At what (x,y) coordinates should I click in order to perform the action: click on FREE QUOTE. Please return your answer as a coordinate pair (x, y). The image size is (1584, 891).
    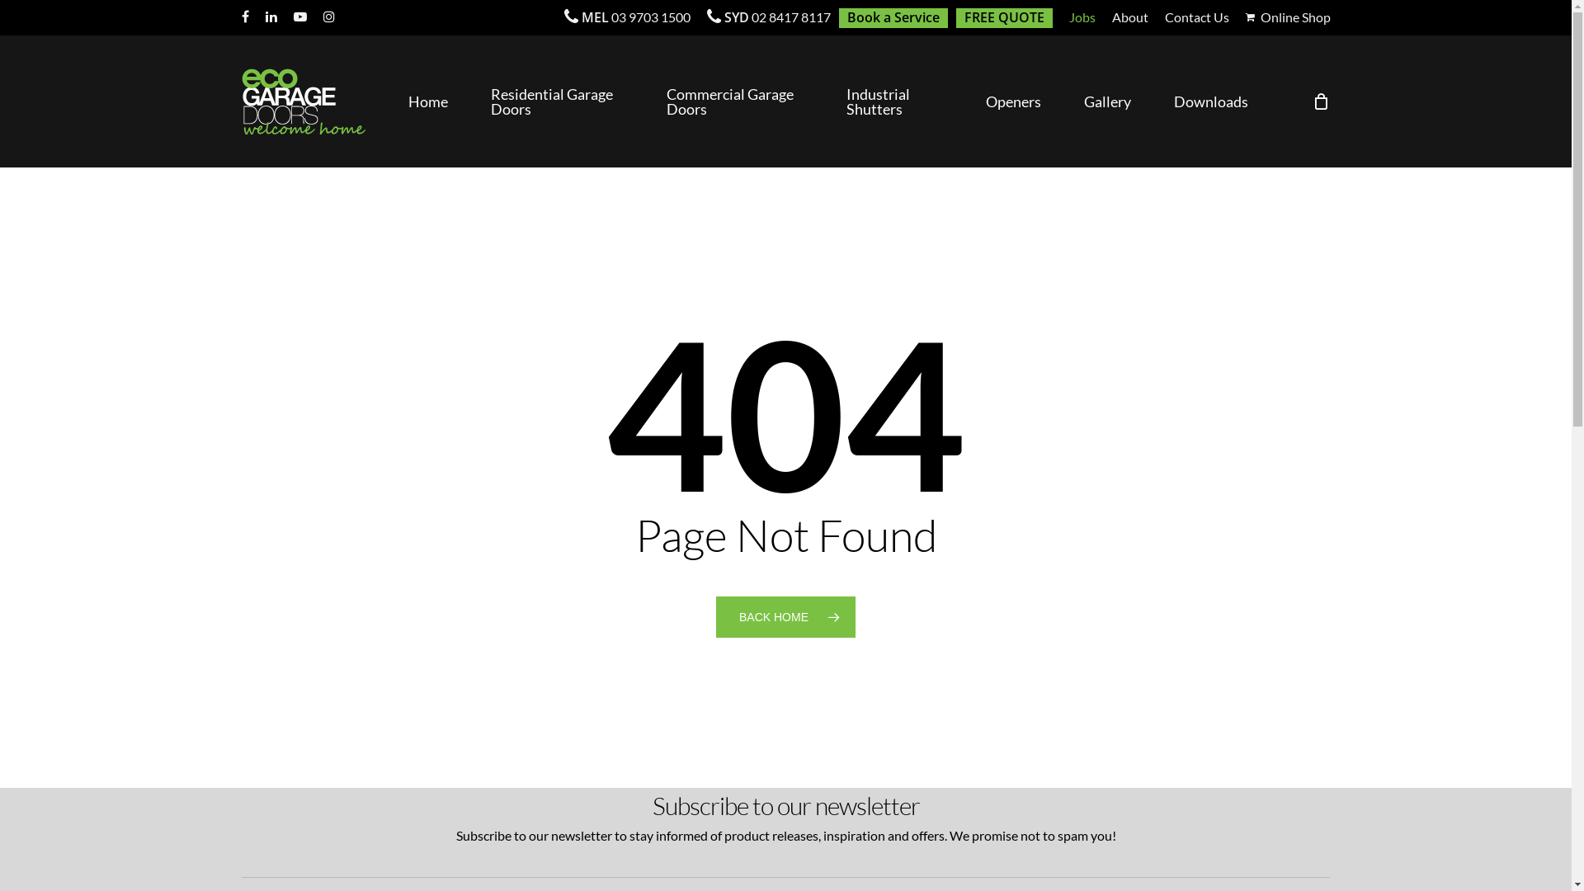
    Looking at the image, I should click on (1003, 18).